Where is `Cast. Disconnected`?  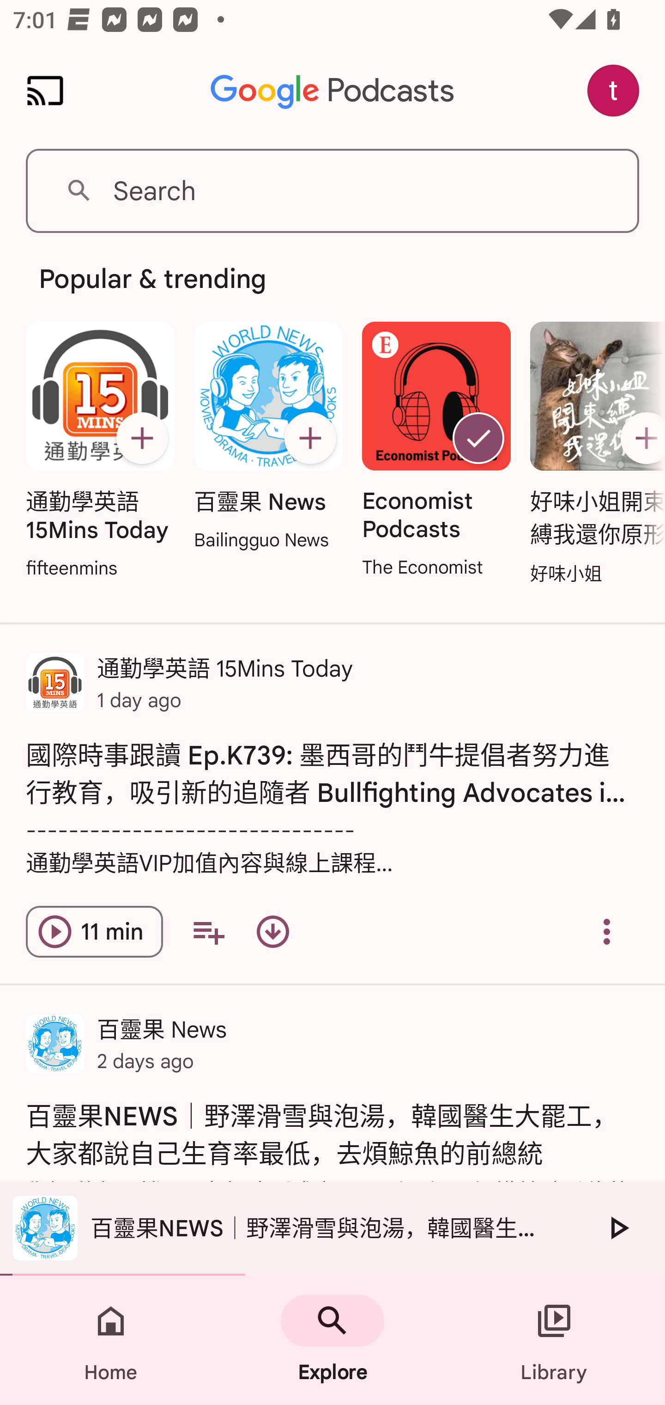 Cast. Disconnected is located at coordinates (45, 91).